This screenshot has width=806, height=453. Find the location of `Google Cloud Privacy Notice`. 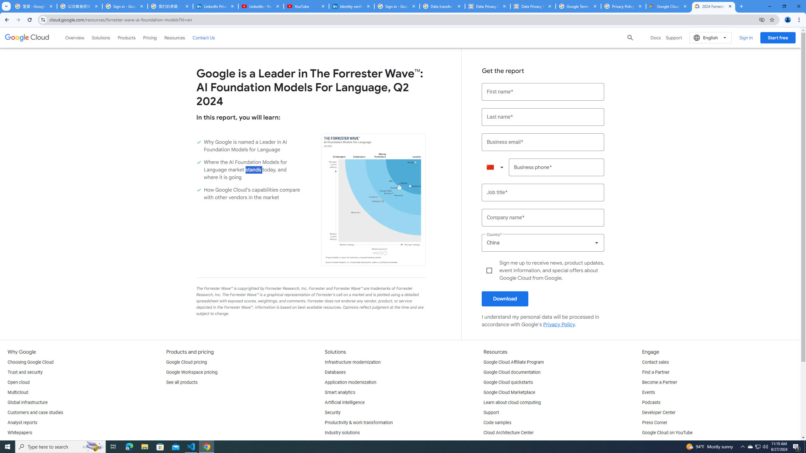

Google Cloud Privacy Notice is located at coordinates (668, 6).